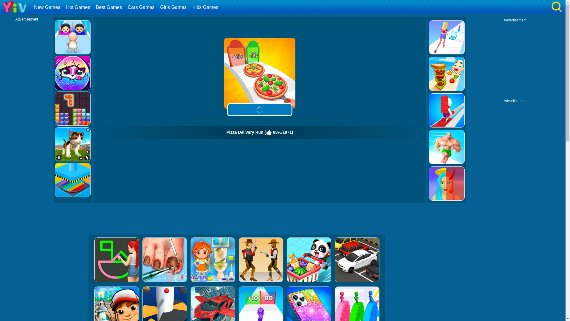 The image size is (570, 321). I want to click on Kids Games, so click(206, 7).